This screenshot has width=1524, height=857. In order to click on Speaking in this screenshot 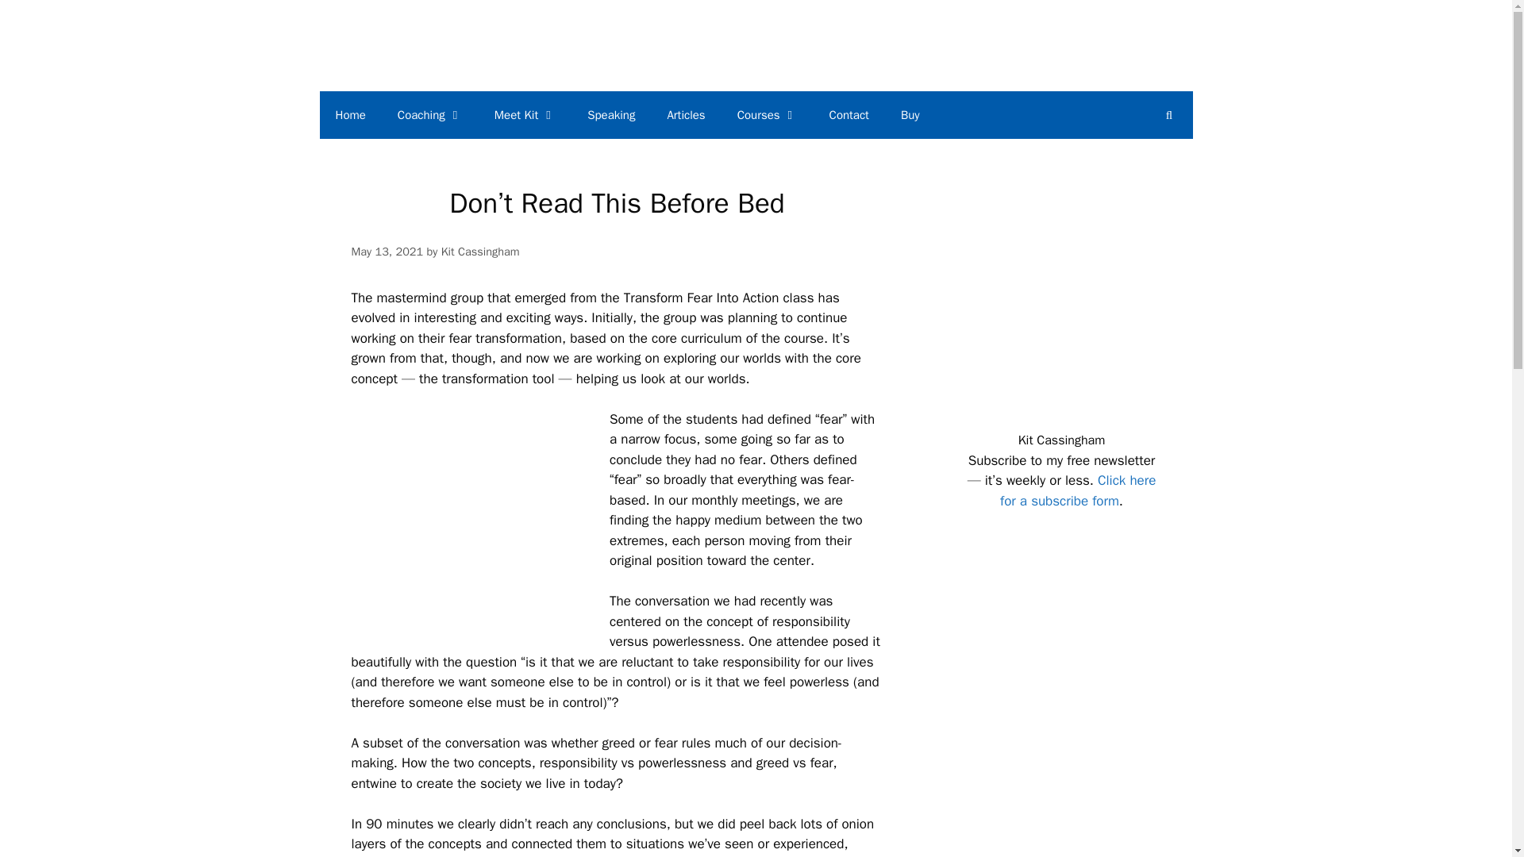, I will do `click(611, 114)`.